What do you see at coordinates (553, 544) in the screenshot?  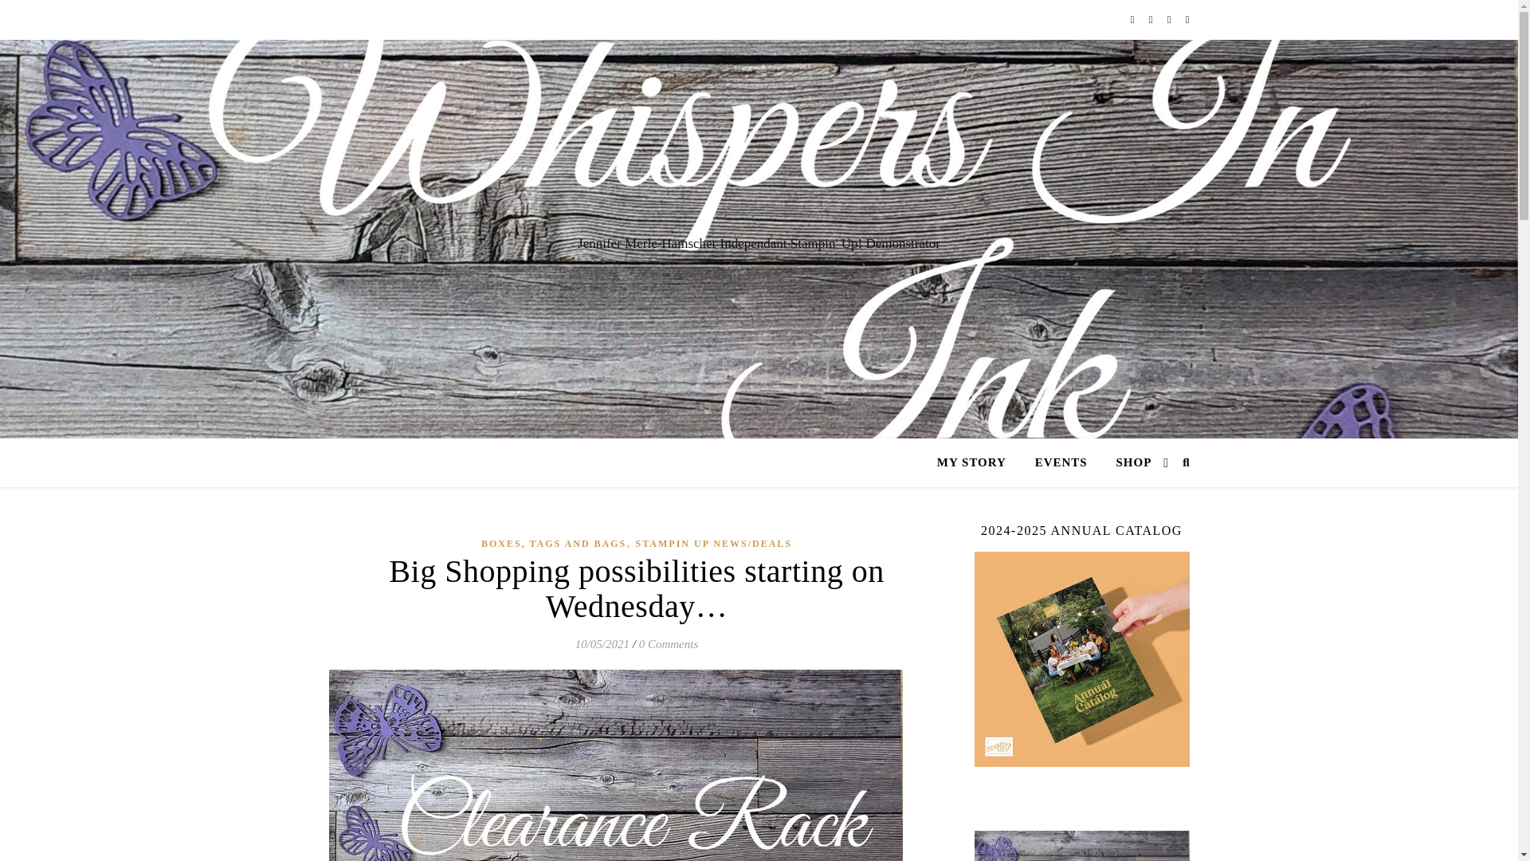 I see `BOXES, TAGS AND BAGS` at bounding box center [553, 544].